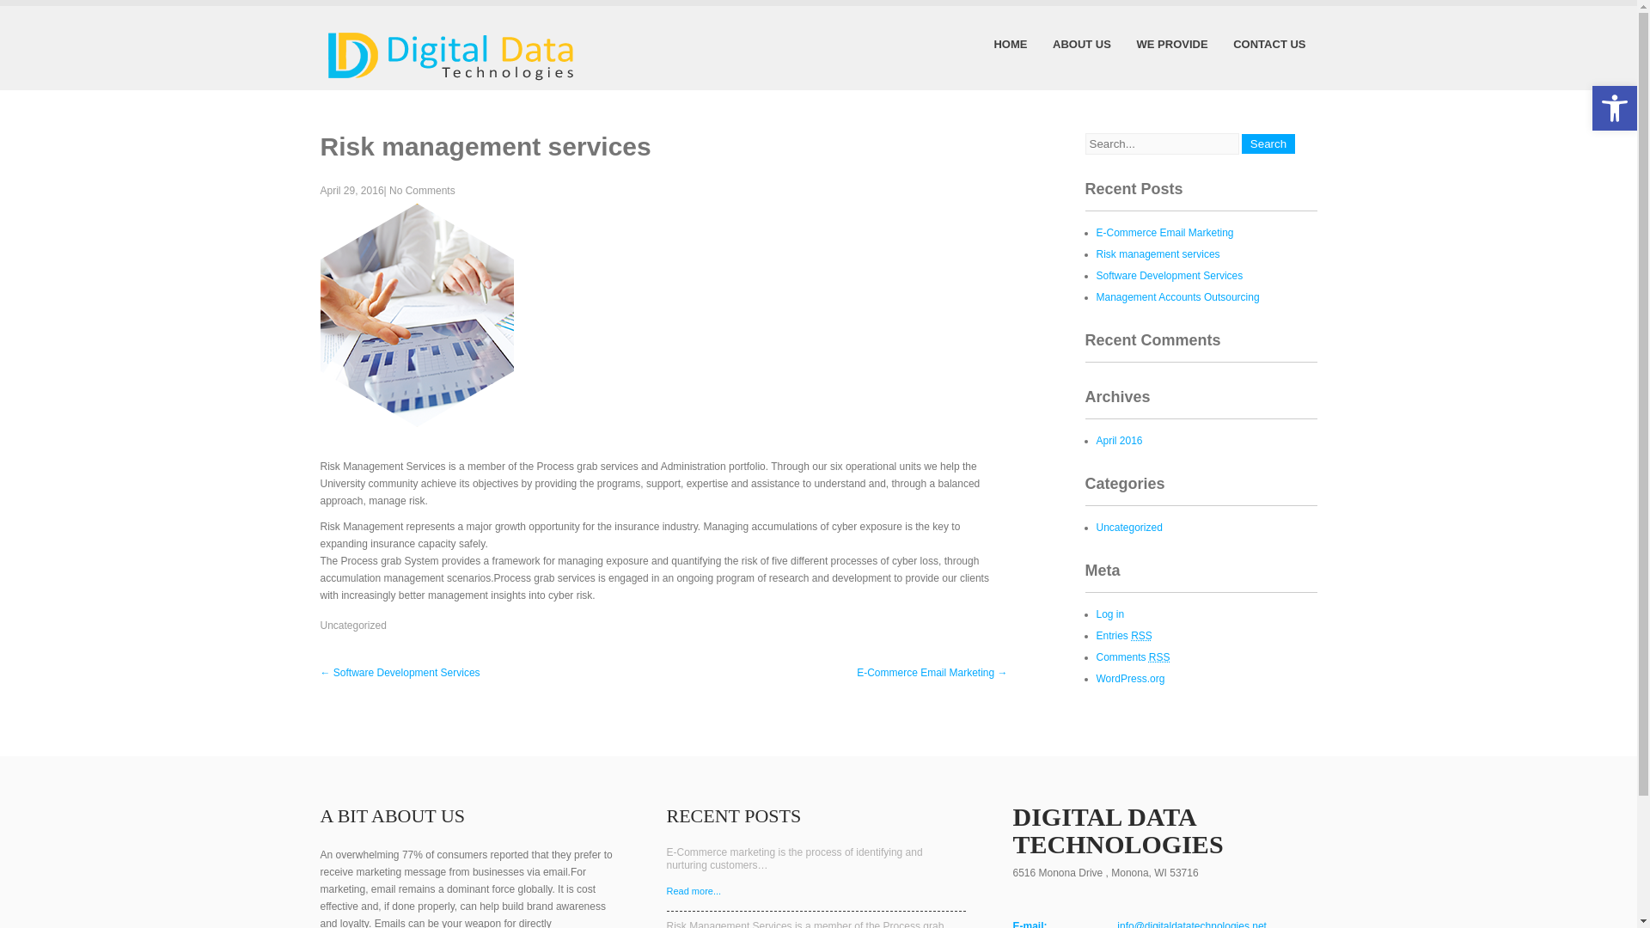 Image resolution: width=1650 pixels, height=928 pixels. I want to click on Log in, so click(1110, 614).